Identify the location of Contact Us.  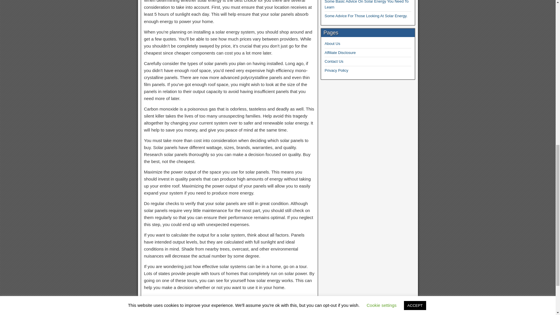
(334, 61).